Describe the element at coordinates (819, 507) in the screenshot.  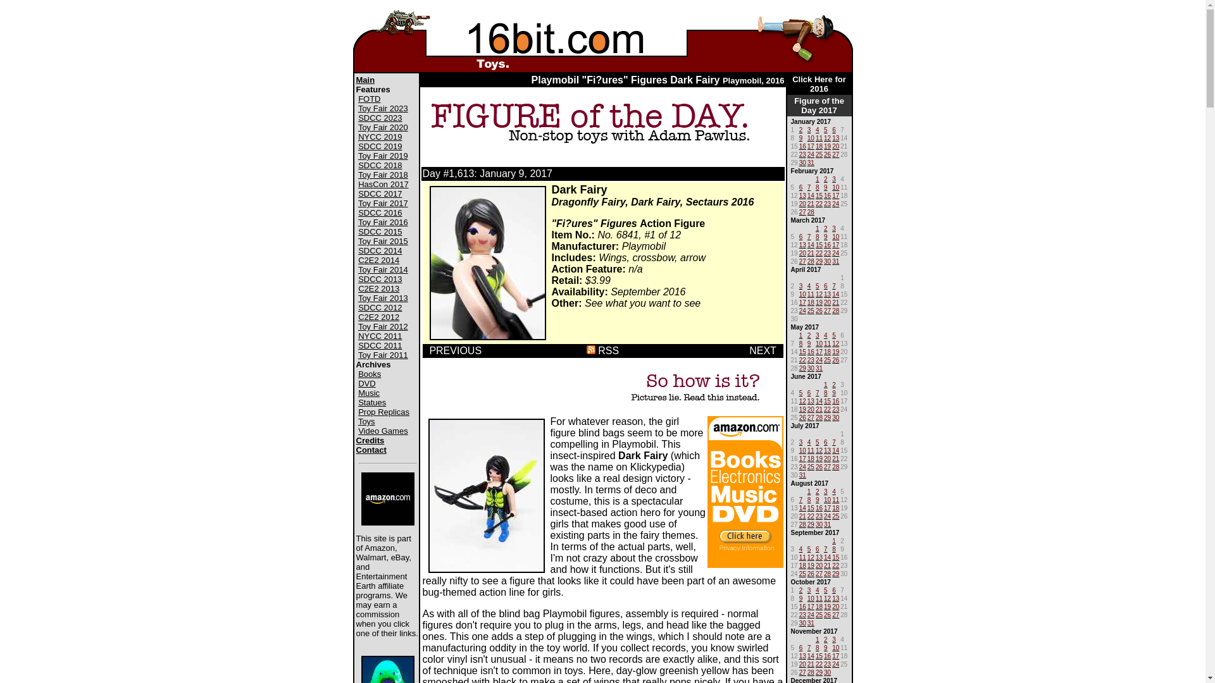
I see `16` at that location.